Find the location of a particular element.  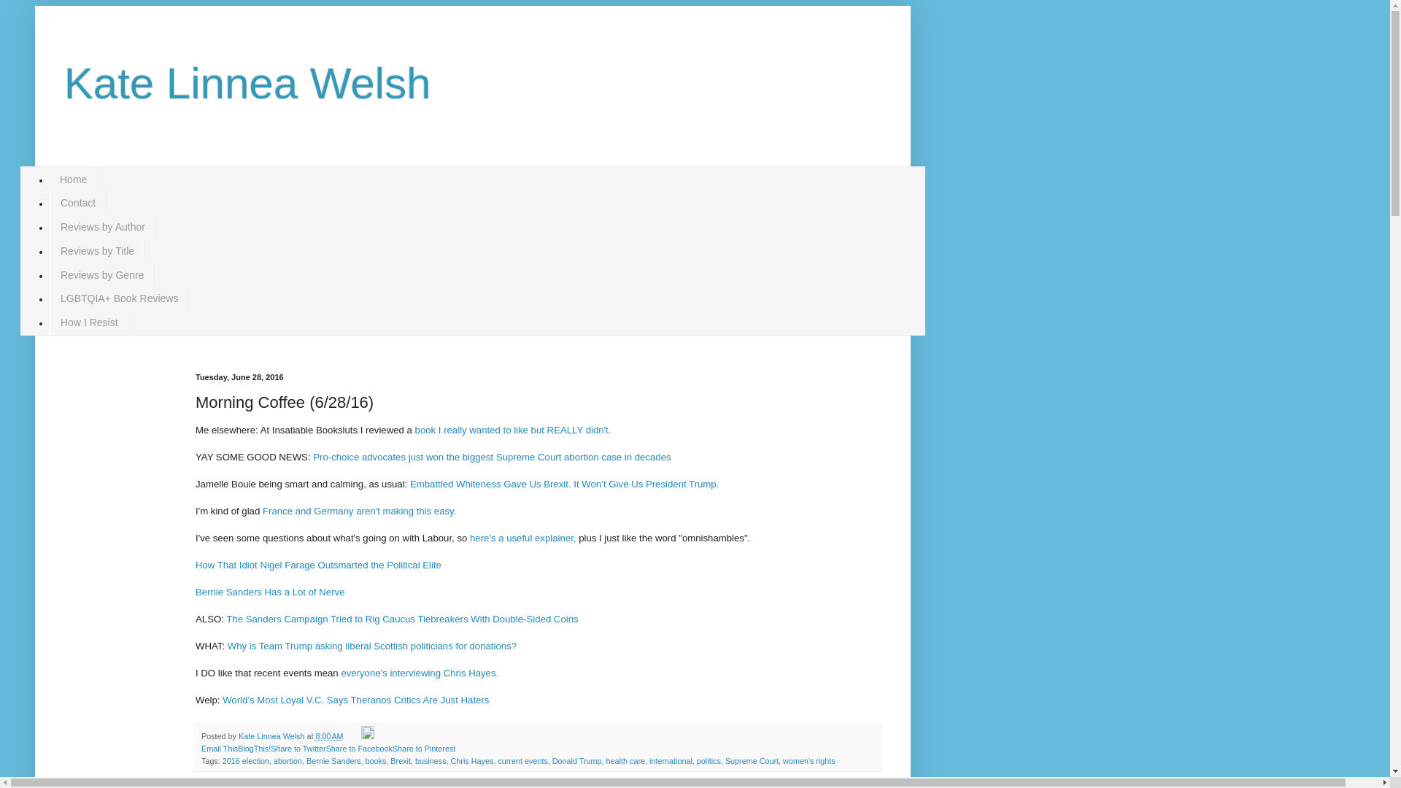

Share to Twitter is located at coordinates (298, 749).